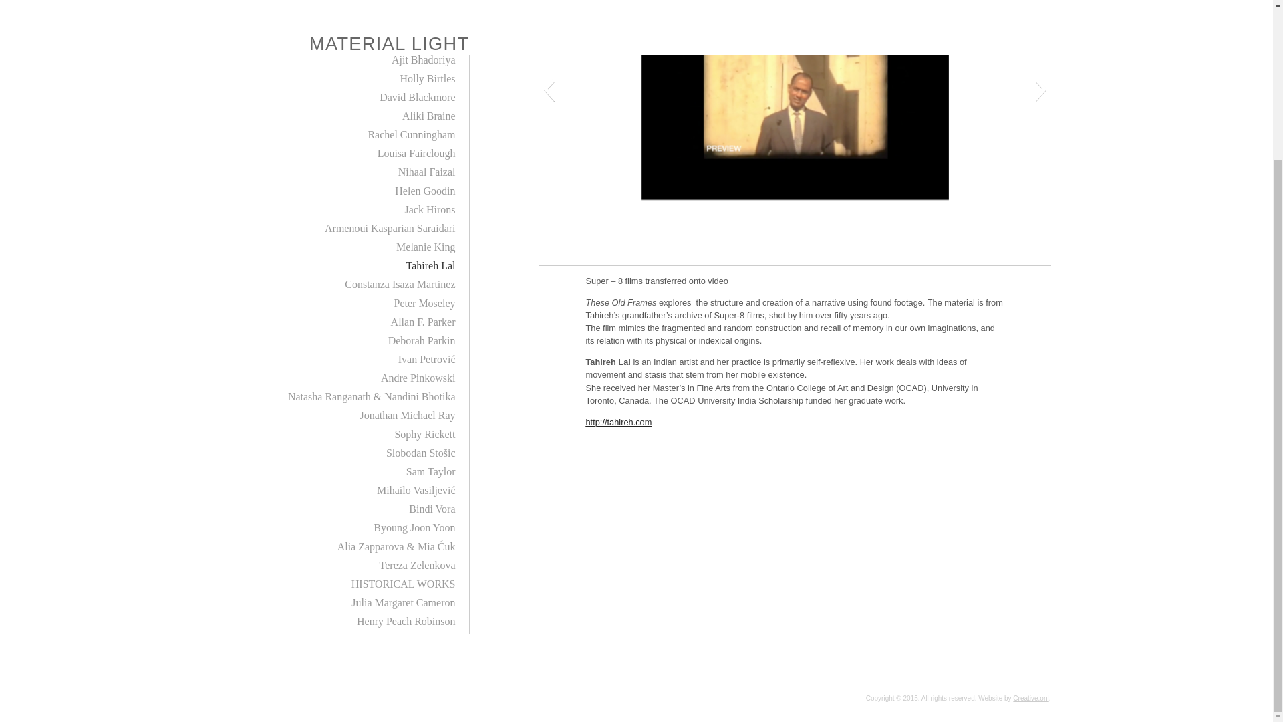  What do you see at coordinates (430, 209) in the screenshot?
I see `Jack Hirons` at bounding box center [430, 209].